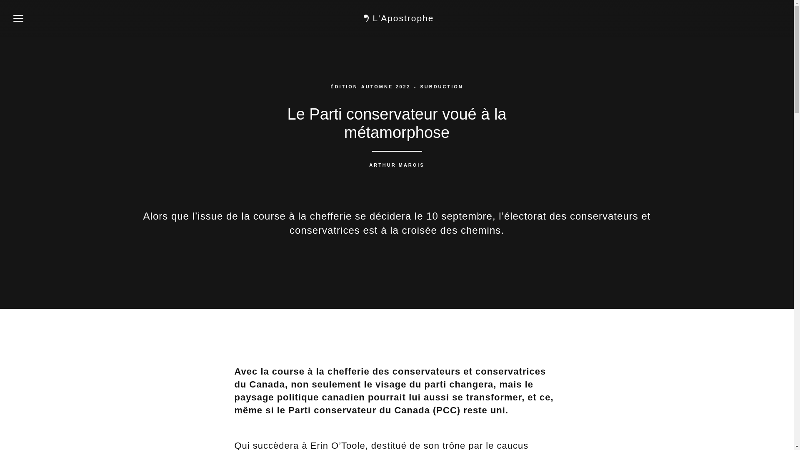  I want to click on ARTHUR MAROIS, so click(397, 165).